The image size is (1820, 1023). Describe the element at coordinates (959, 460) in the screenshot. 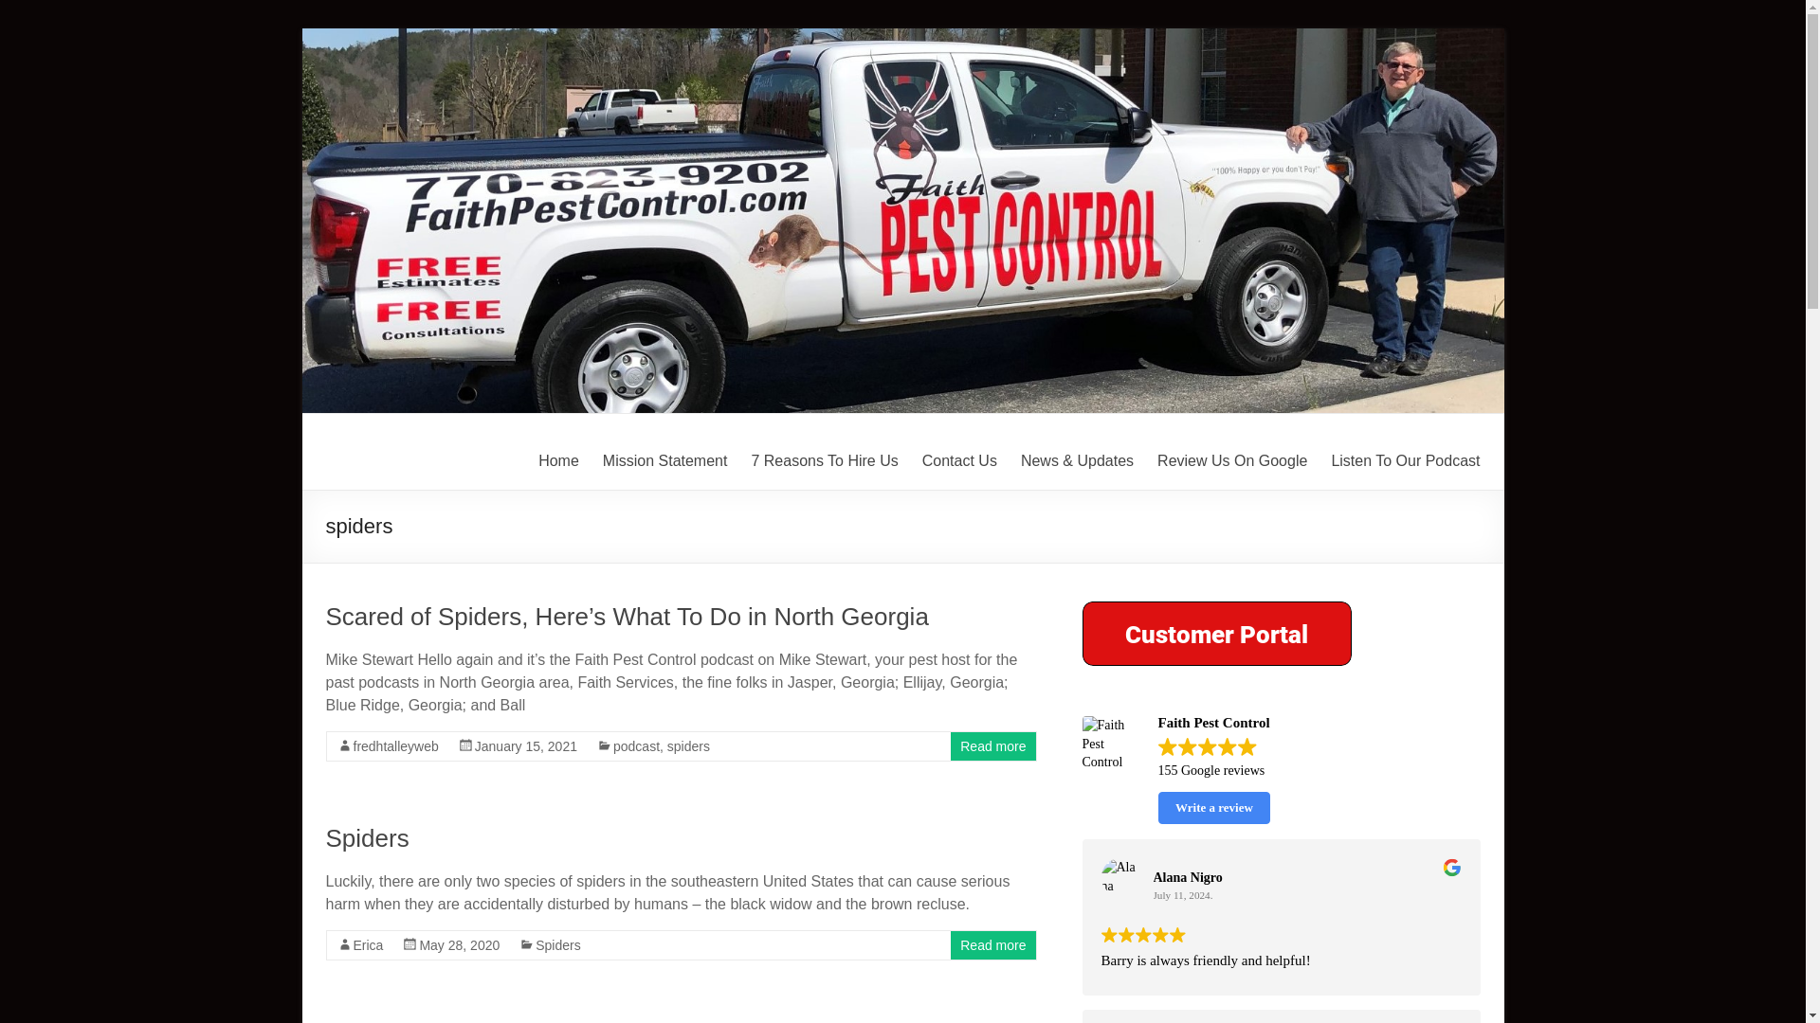

I see `Contact Us` at that location.